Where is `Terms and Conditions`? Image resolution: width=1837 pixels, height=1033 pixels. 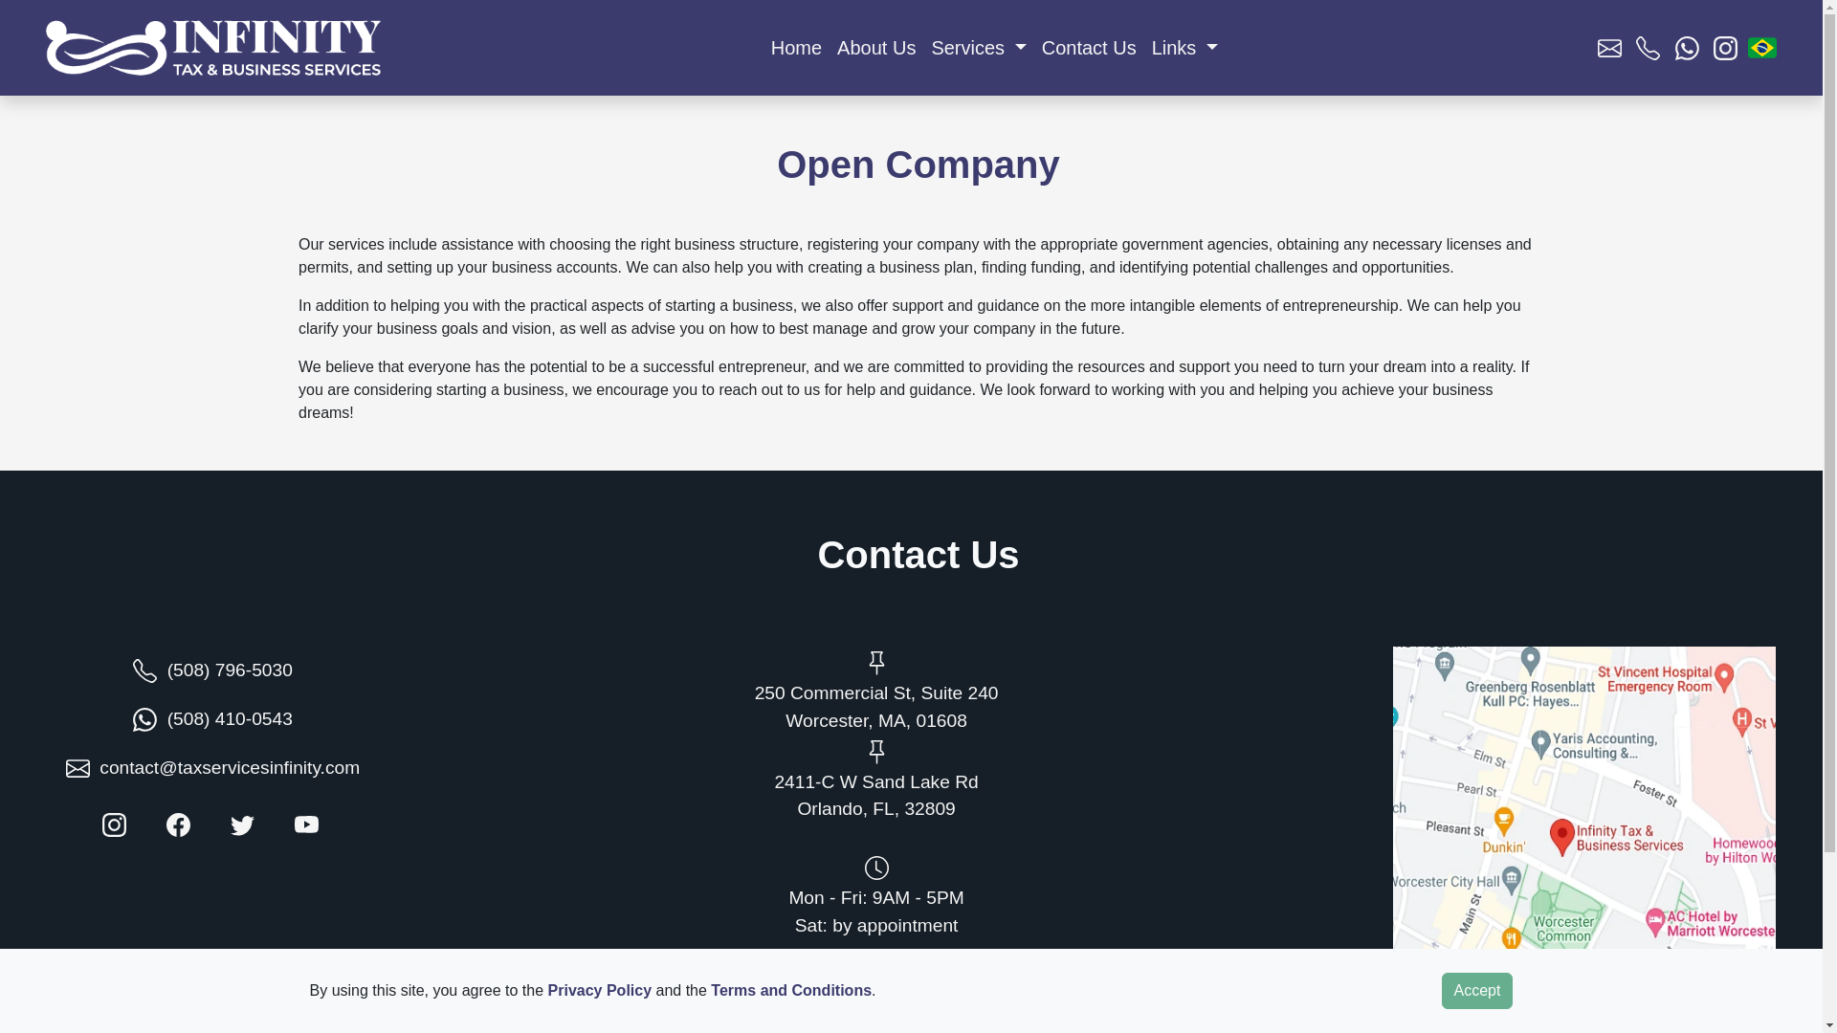 Terms and Conditions is located at coordinates (790, 991).